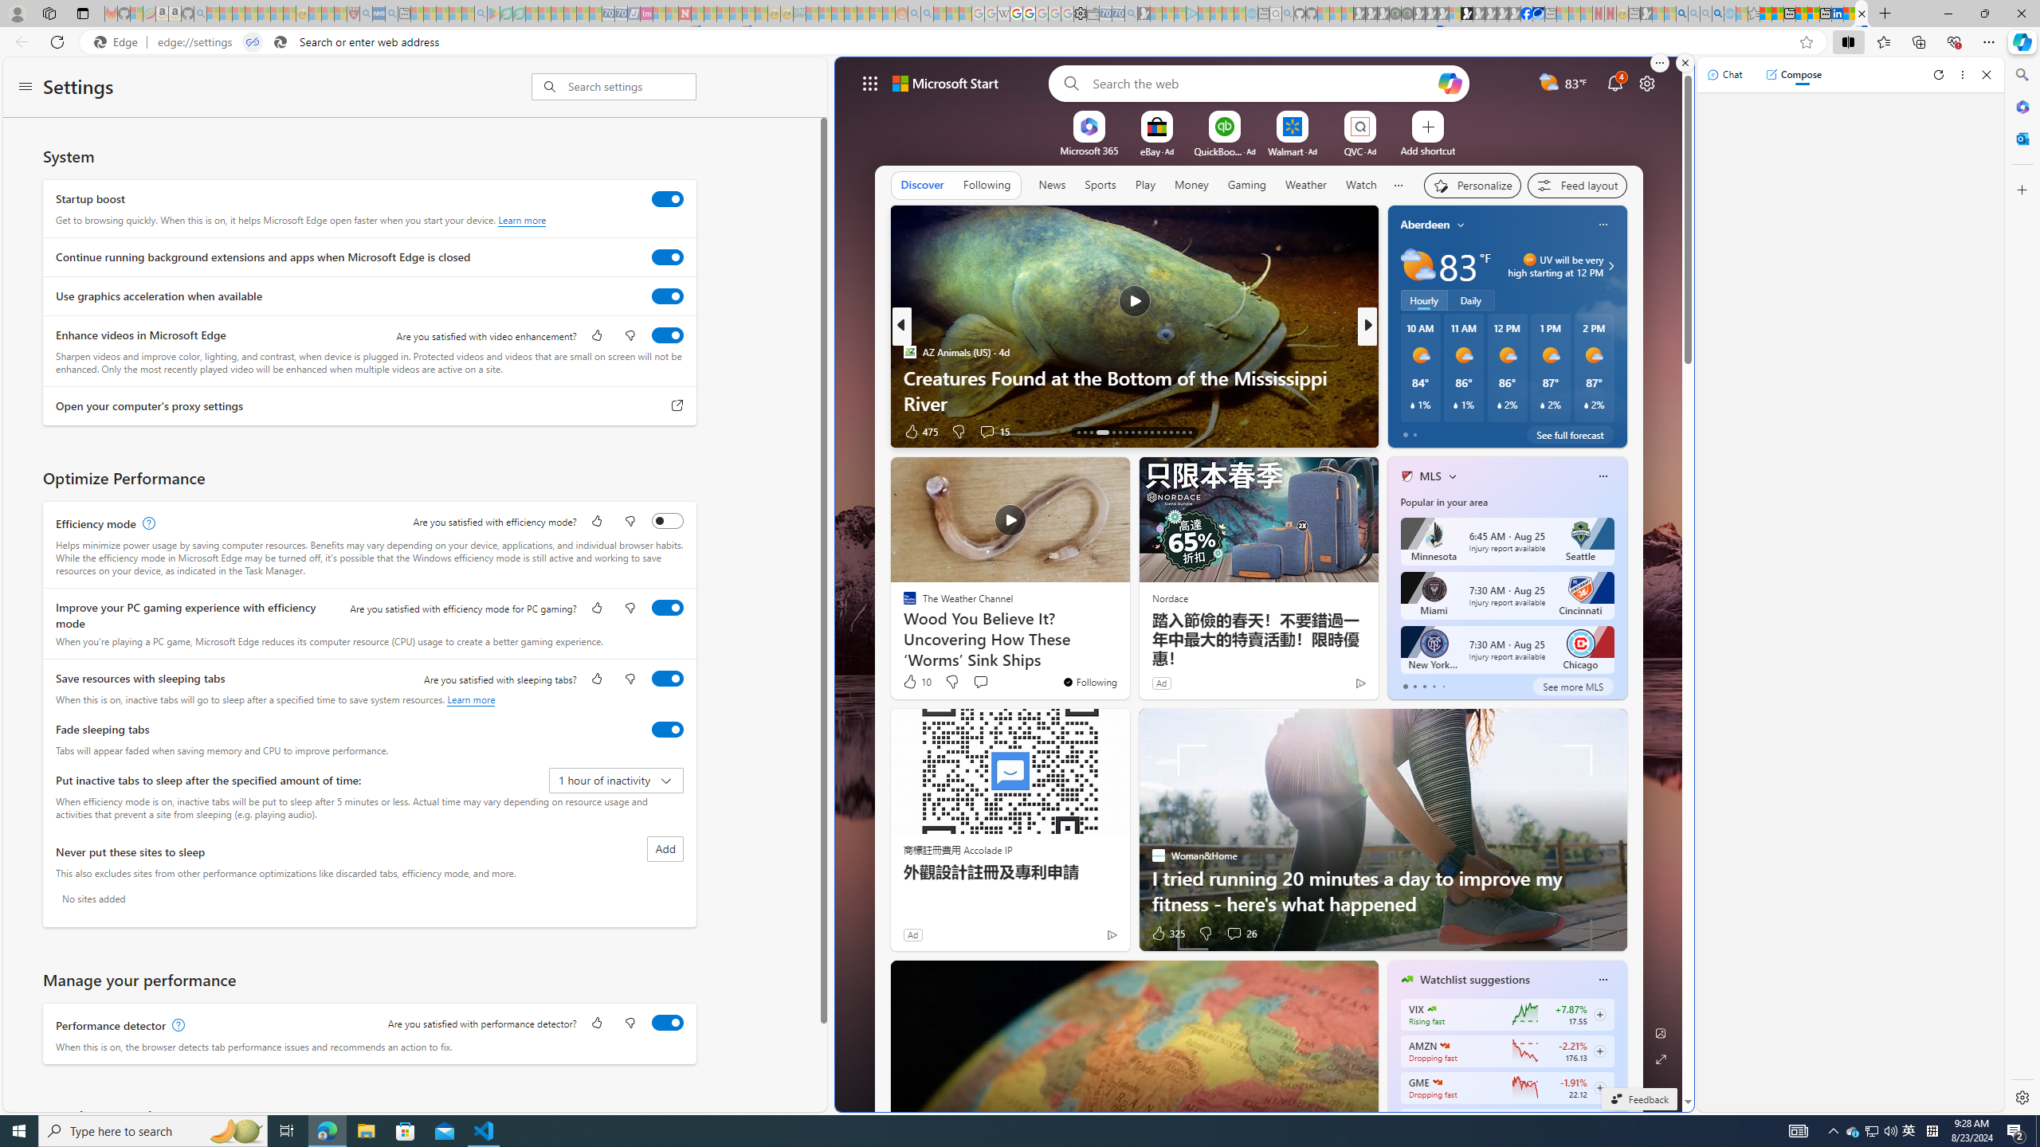 The width and height of the screenshot is (2040, 1147). I want to click on Geography Facts Most People Get Wrong, so click(1624, 402).